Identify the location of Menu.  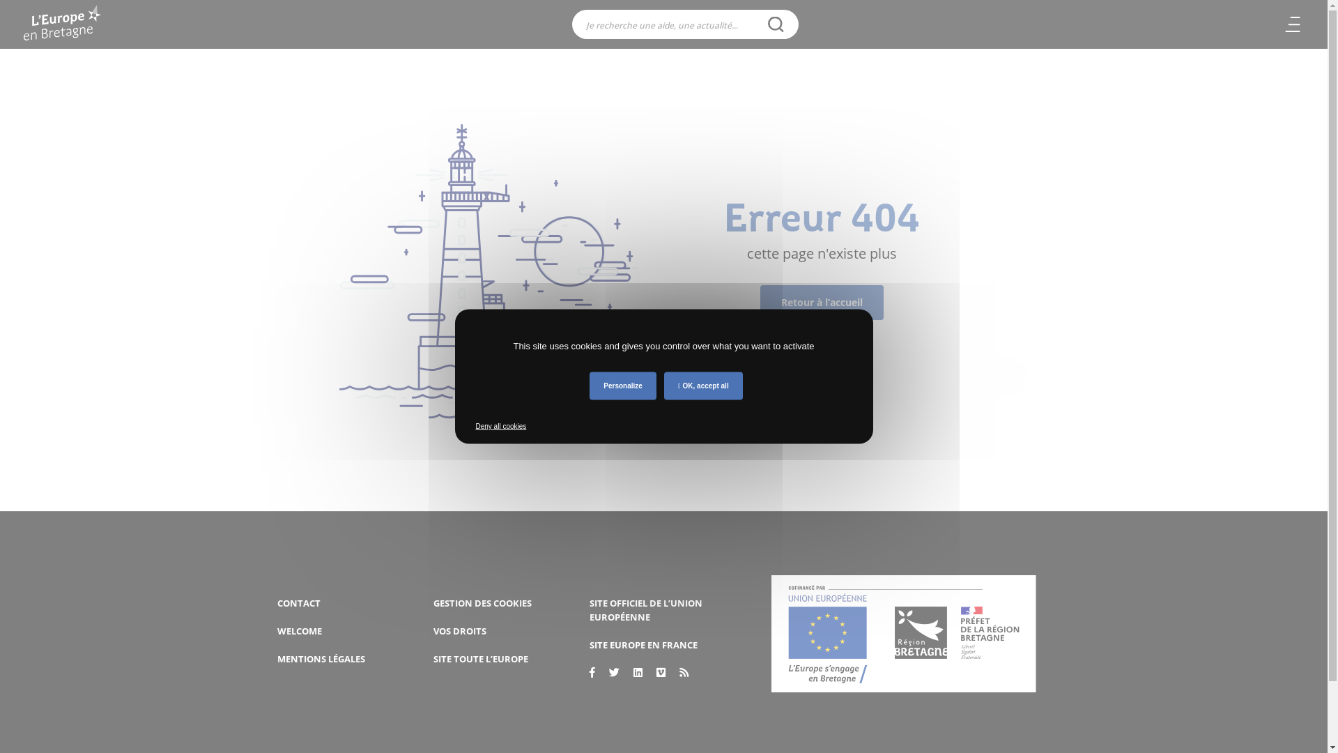
(1293, 24).